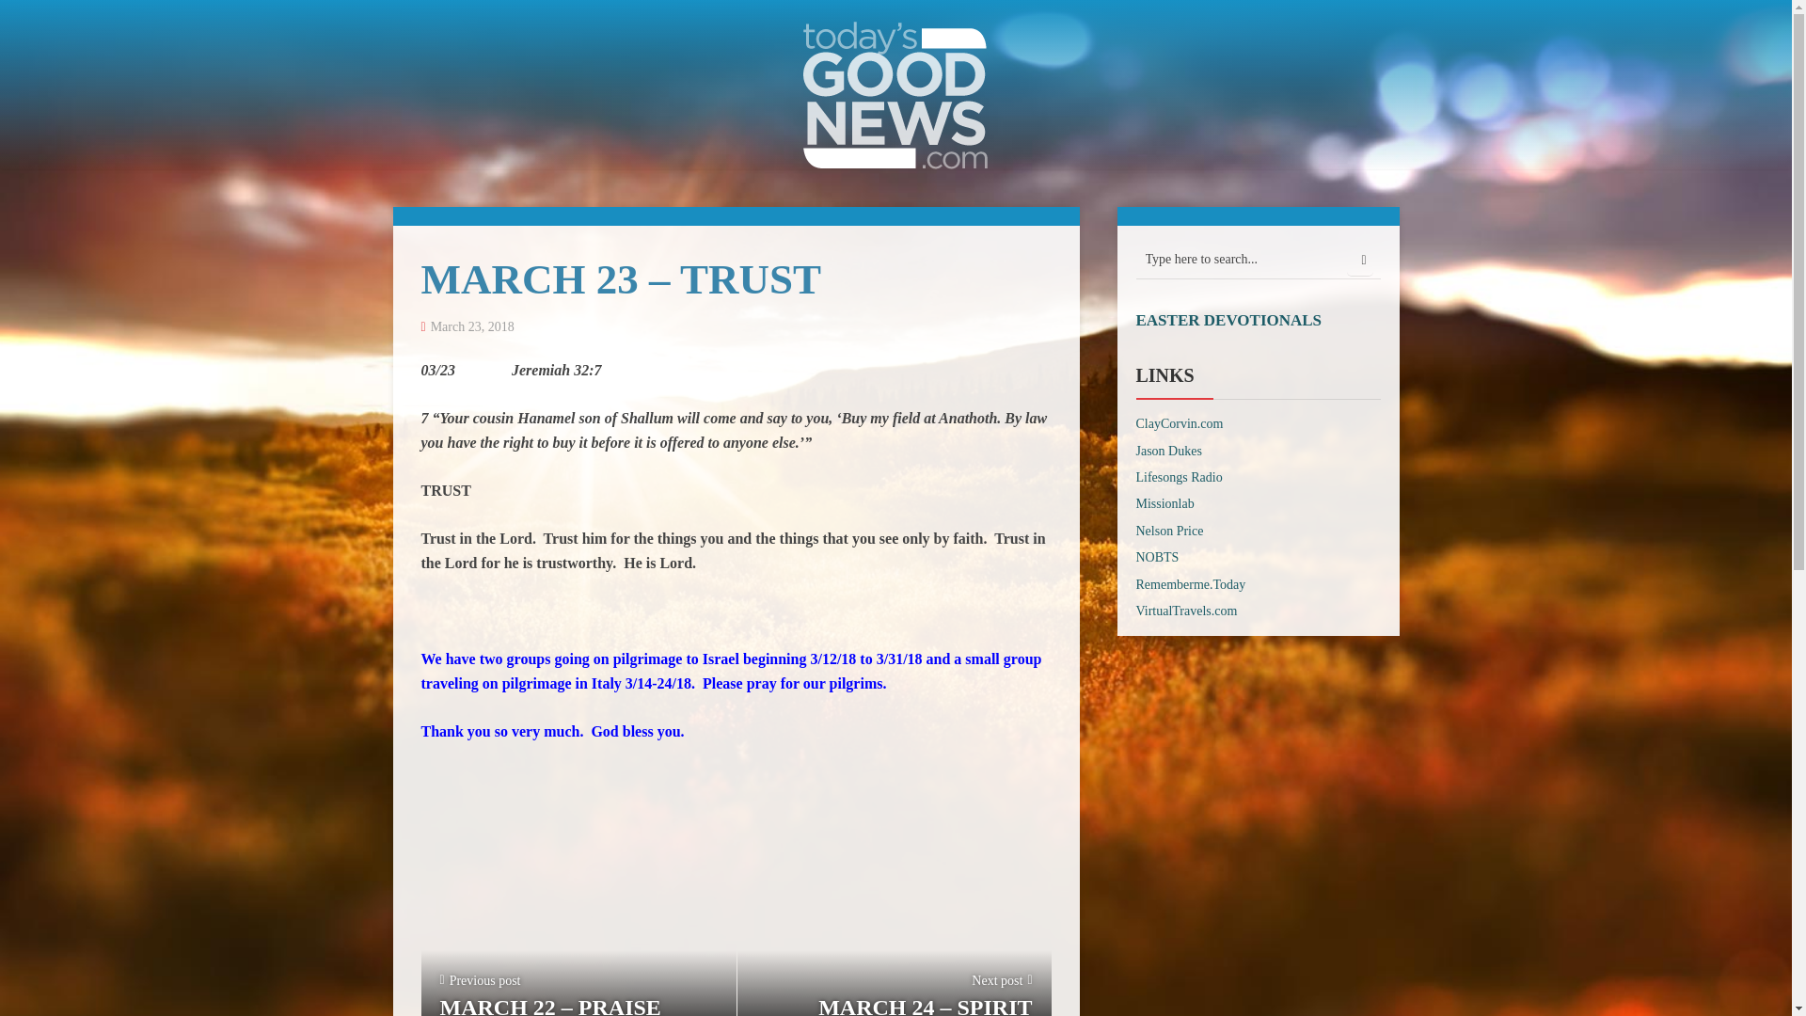  I want to click on Type here to search..., so click(1259, 260).